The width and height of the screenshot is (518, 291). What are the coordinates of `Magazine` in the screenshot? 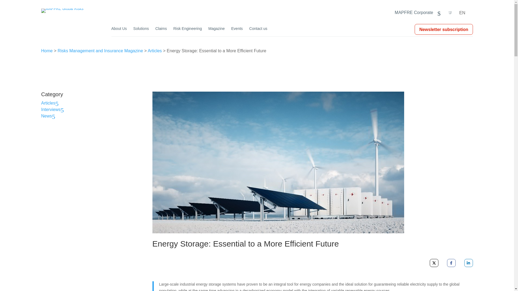 It's located at (216, 31).